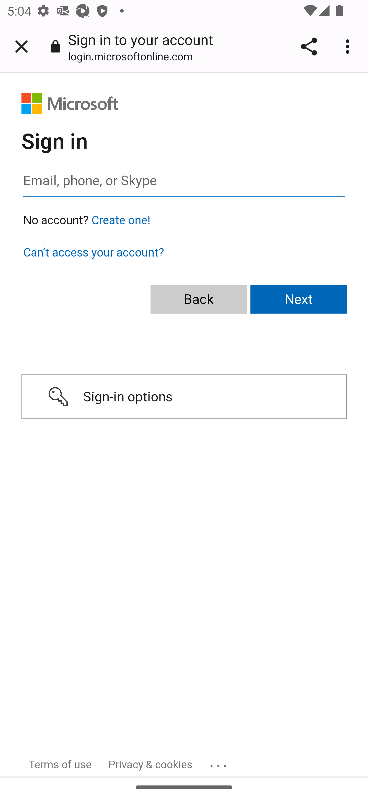 The width and height of the screenshot is (368, 798). What do you see at coordinates (309, 47) in the screenshot?
I see `Share` at bounding box center [309, 47].